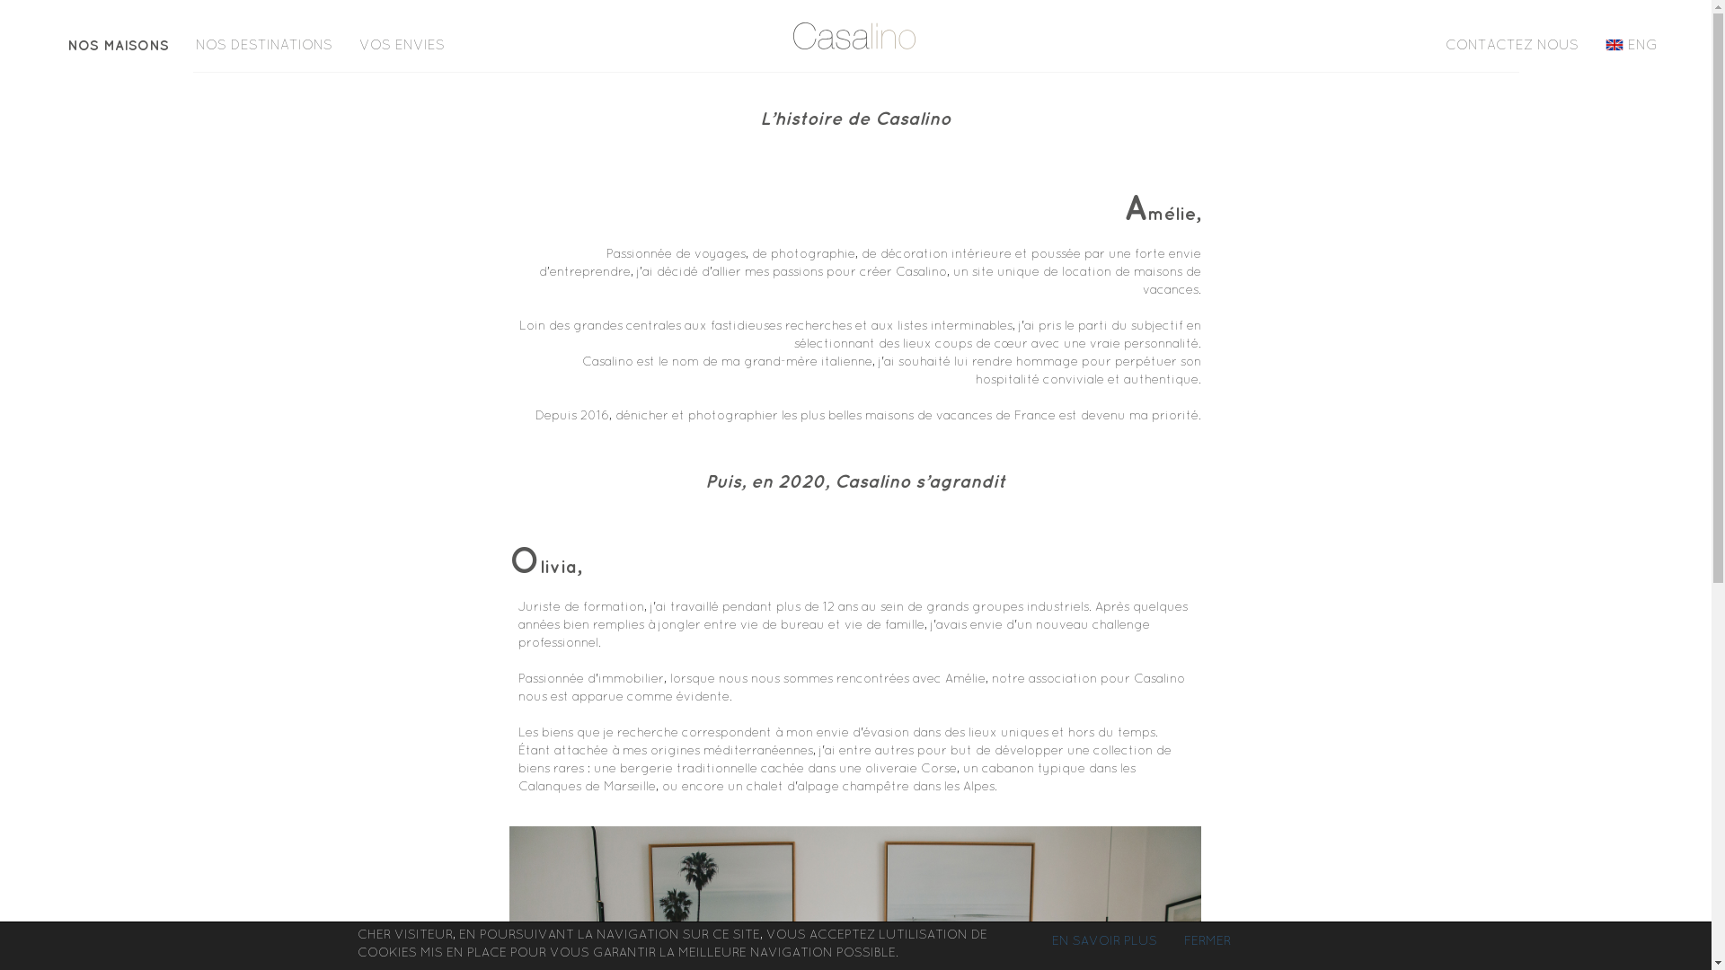 The height and width of the screenshot is (970, 1725). What do you see at coordinates (1632, 45) in the screenshot?
I see `ENG` at bounding box center [1632, 45].